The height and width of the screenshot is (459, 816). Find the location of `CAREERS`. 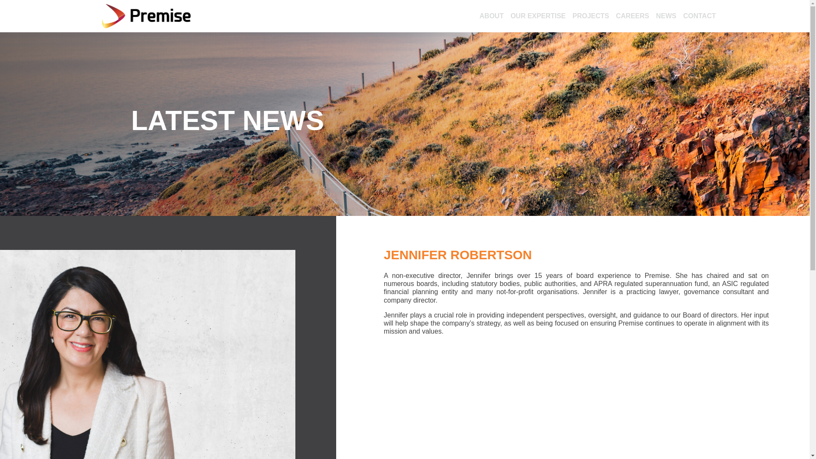

CAREERS is located at coordinates (632, 16).